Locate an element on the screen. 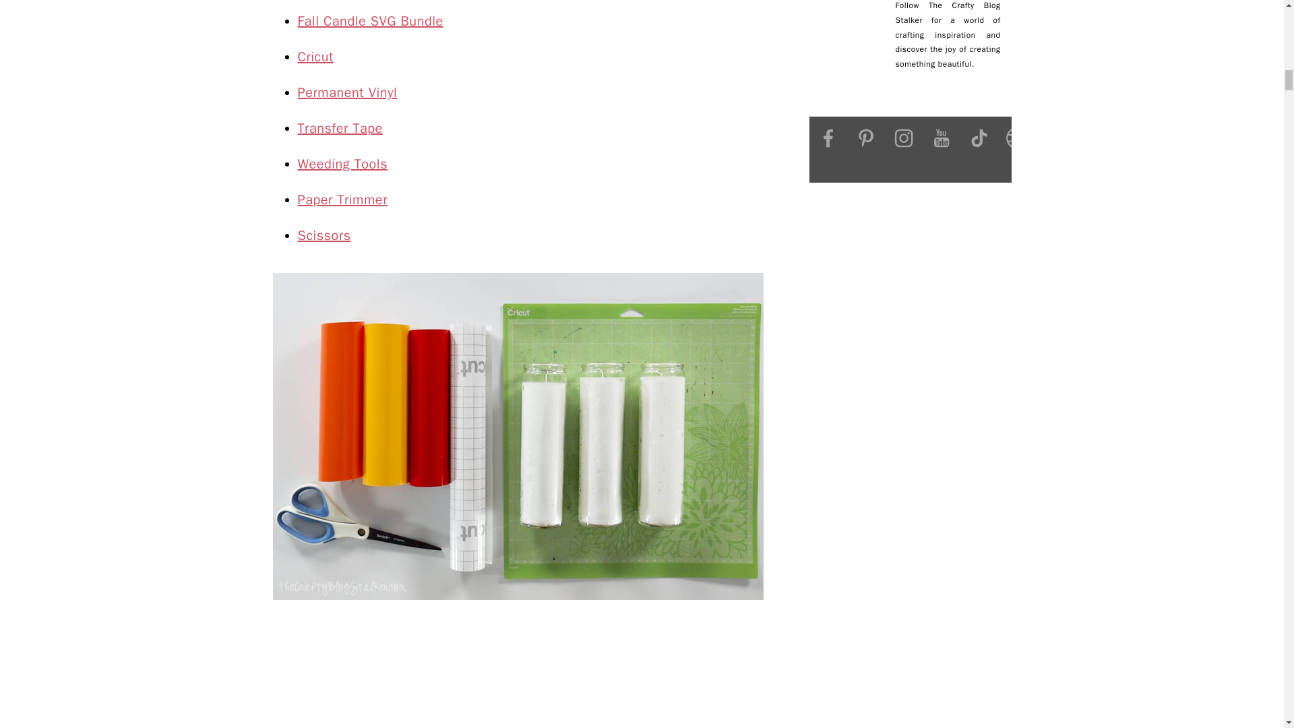 The height and width of the screenshot is (728, 1294). Transfer Tape is located at coordinates (340, 128).